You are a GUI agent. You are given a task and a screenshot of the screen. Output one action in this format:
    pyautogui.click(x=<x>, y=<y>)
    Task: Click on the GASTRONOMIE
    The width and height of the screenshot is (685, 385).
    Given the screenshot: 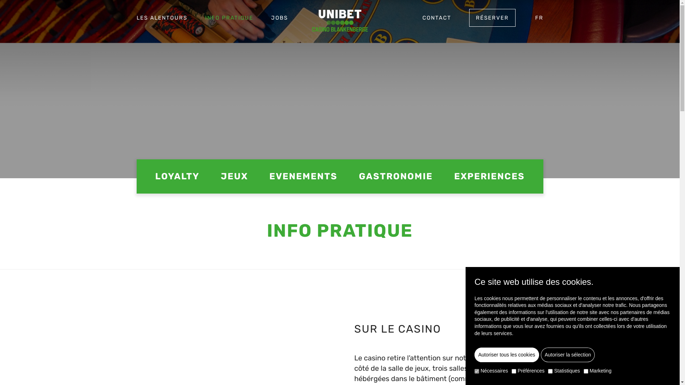 What is the action you would take?
    pyautogui.click(x=396, y=176)
    